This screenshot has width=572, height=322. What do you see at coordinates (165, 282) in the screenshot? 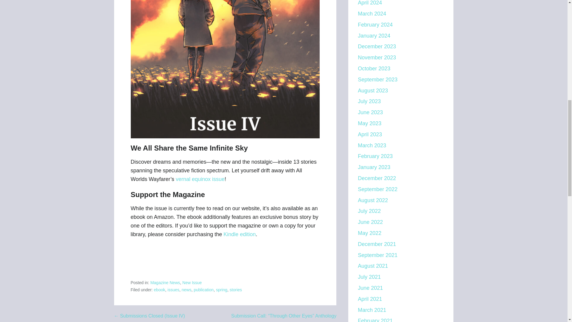
I see `Magazine News` at bounding box center [165, 282].